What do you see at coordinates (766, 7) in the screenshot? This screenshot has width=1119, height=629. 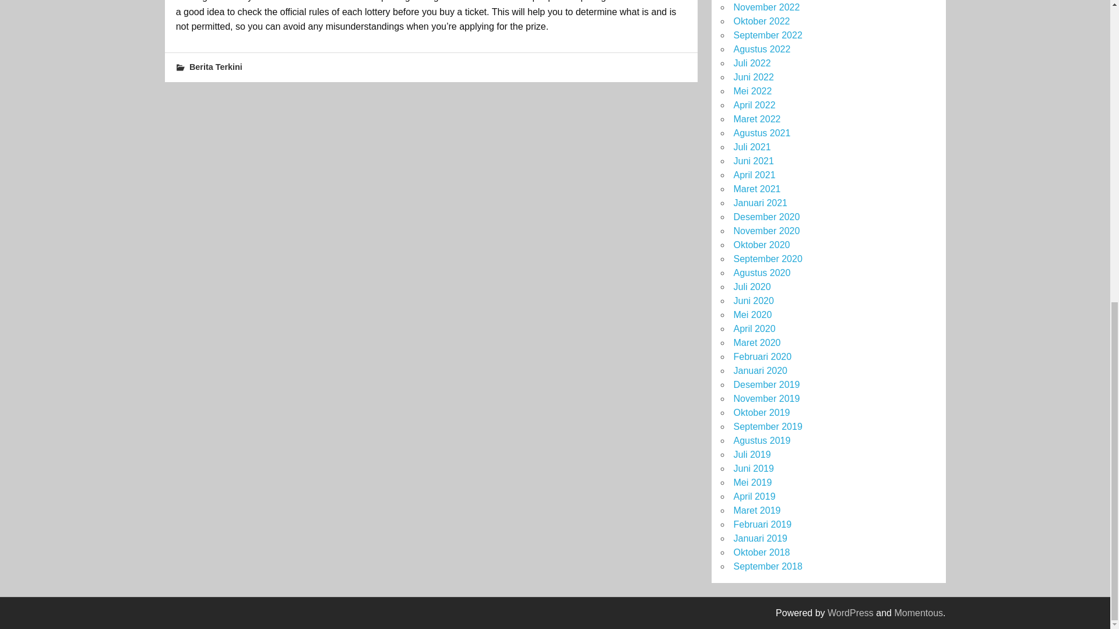 I see `November 2022` at bounding box center [766, 7].